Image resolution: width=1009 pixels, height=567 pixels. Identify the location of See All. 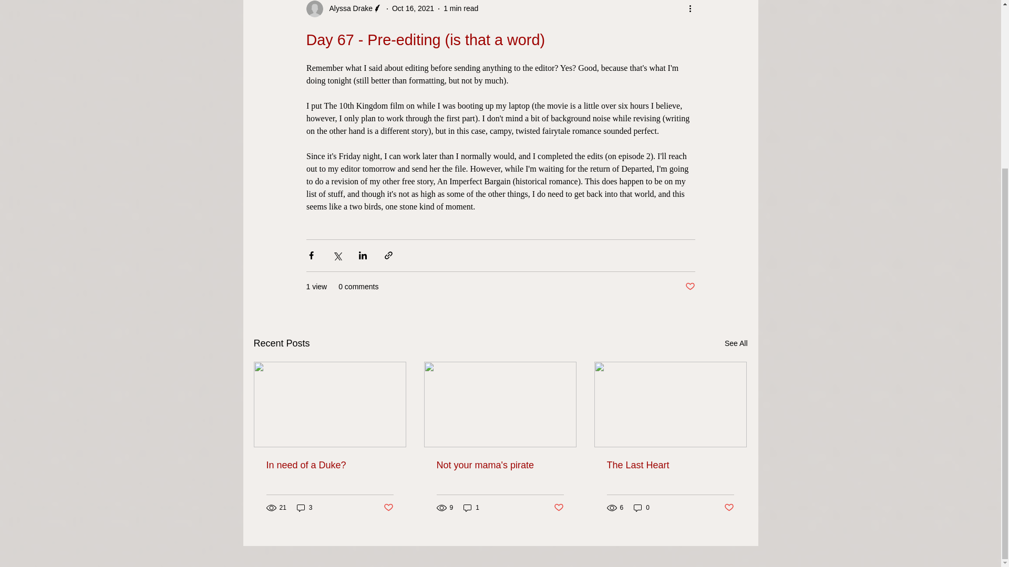
(736, 343).